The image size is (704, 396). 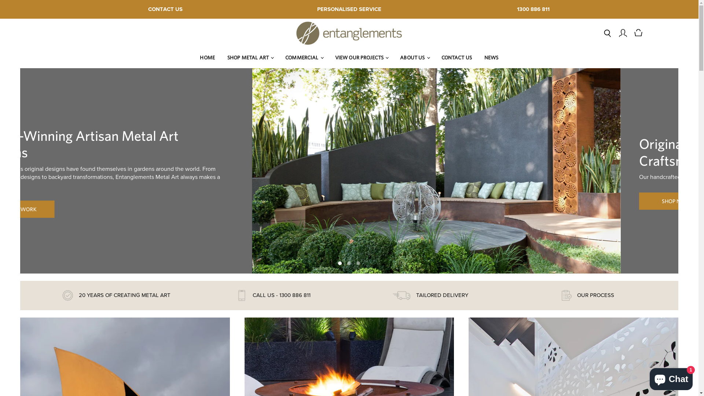 I want to click on TAILORED DELIVERY, so click(x=428, y=296).